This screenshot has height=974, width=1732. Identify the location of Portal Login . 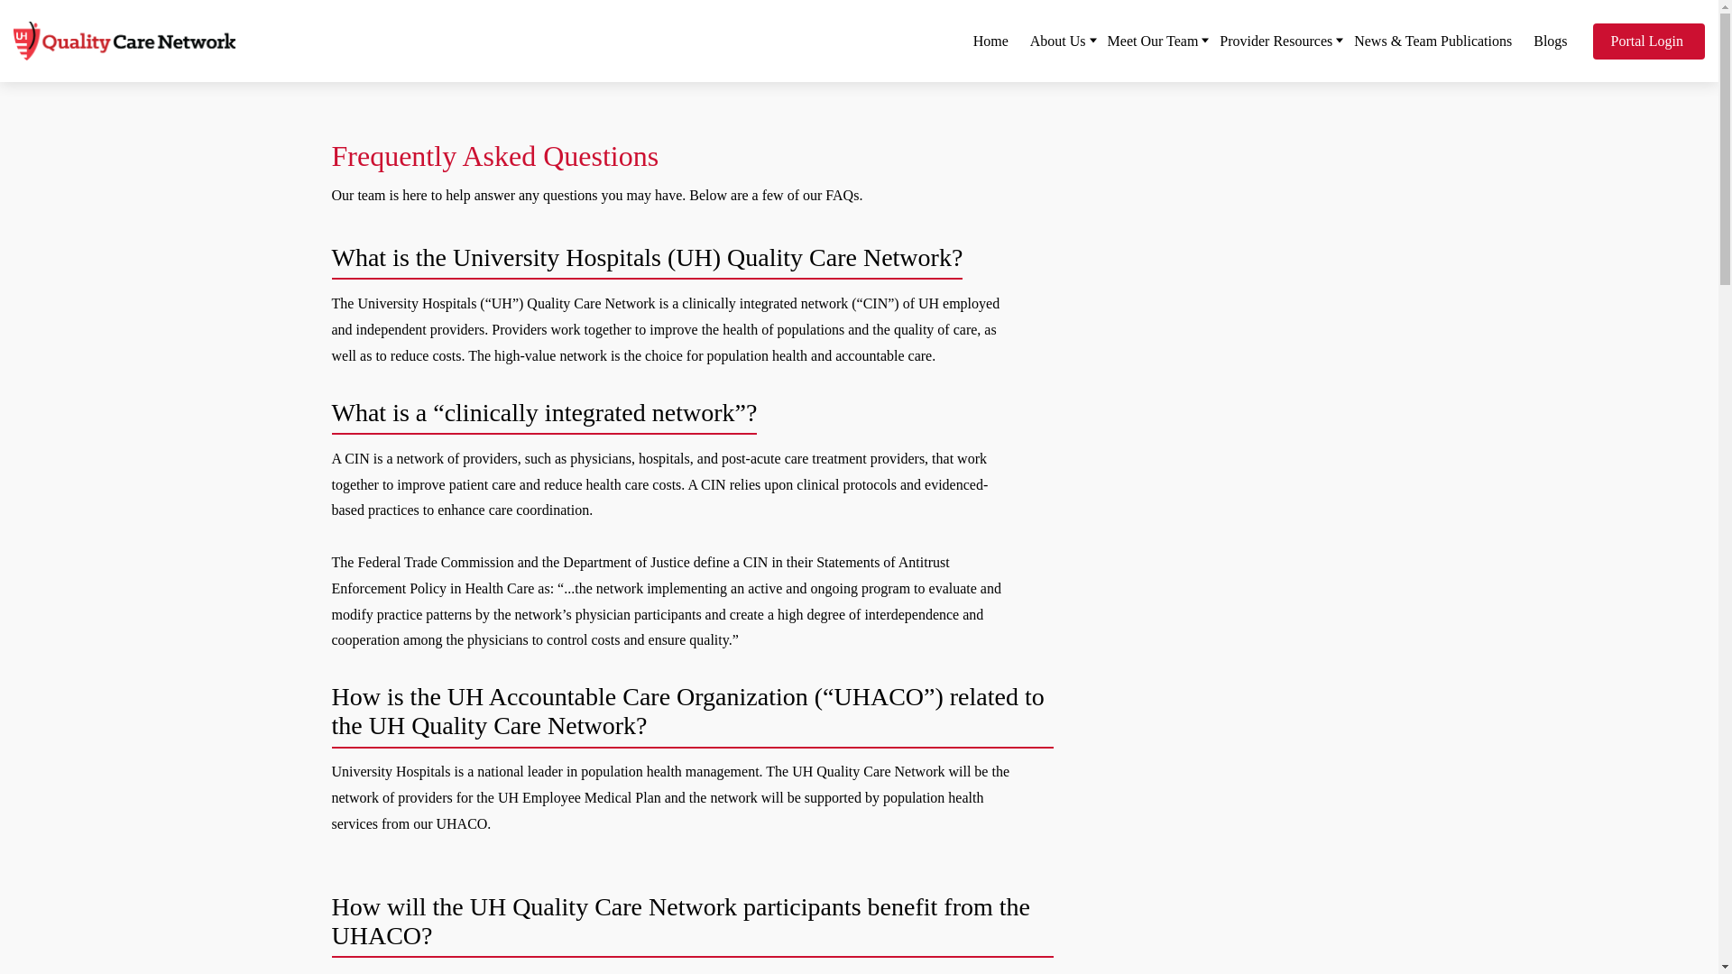
(1649, 41).